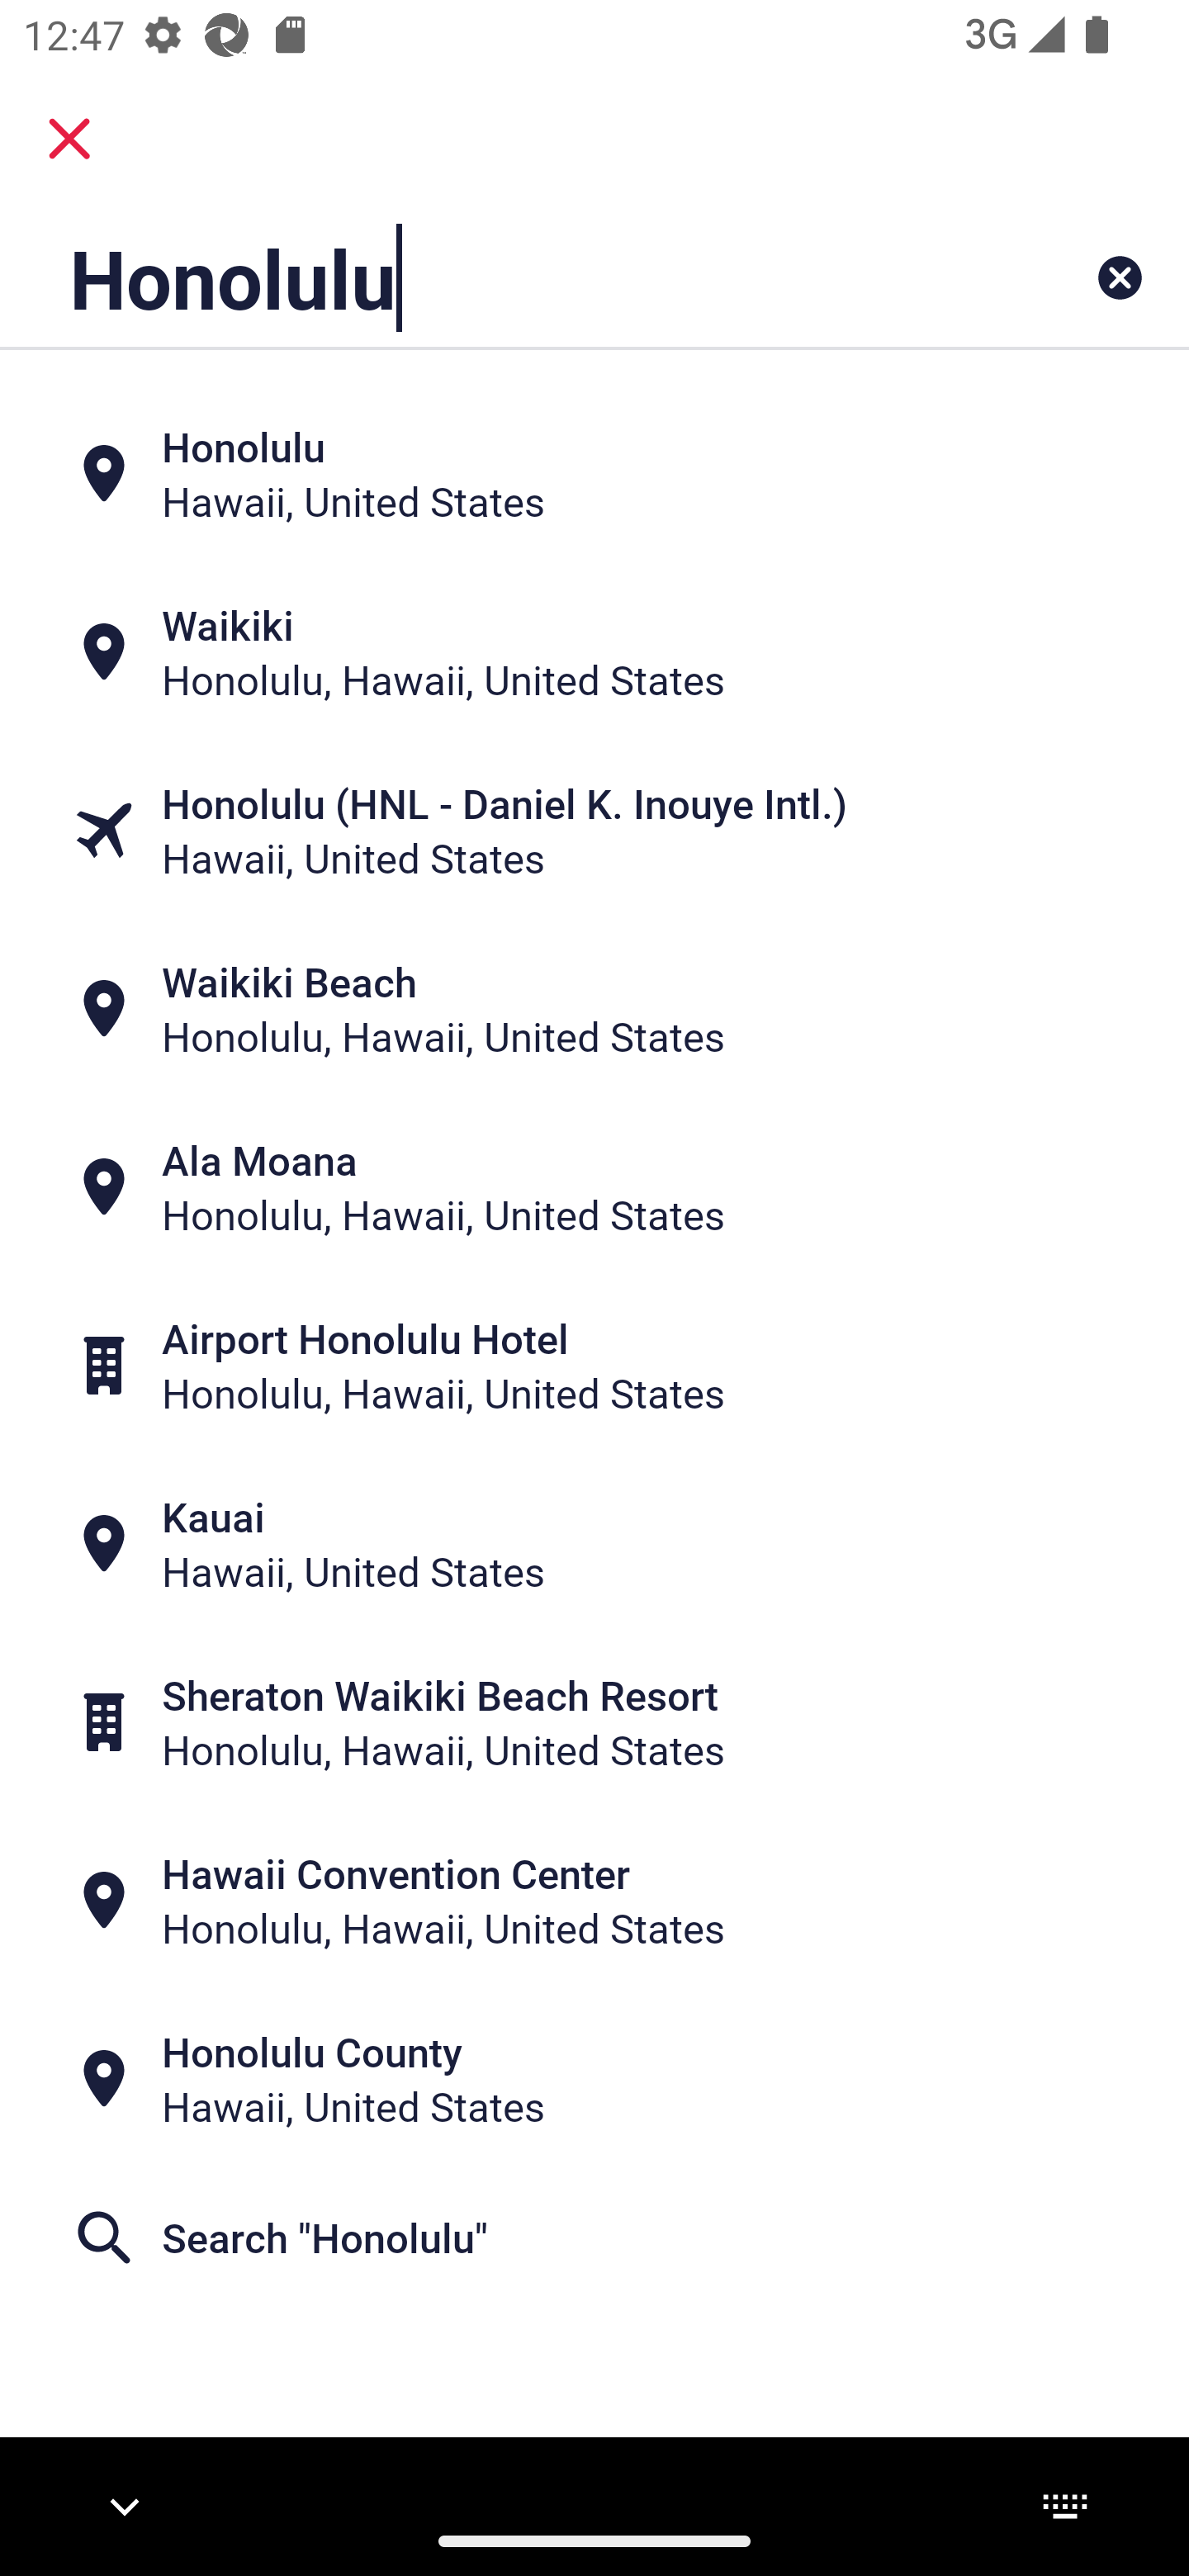 The width and height of the screenshot is (1189, 2576). Describe the element at coordinates (594, 2238) in the screenshot. I see `Search "Honolulu"` at that location.